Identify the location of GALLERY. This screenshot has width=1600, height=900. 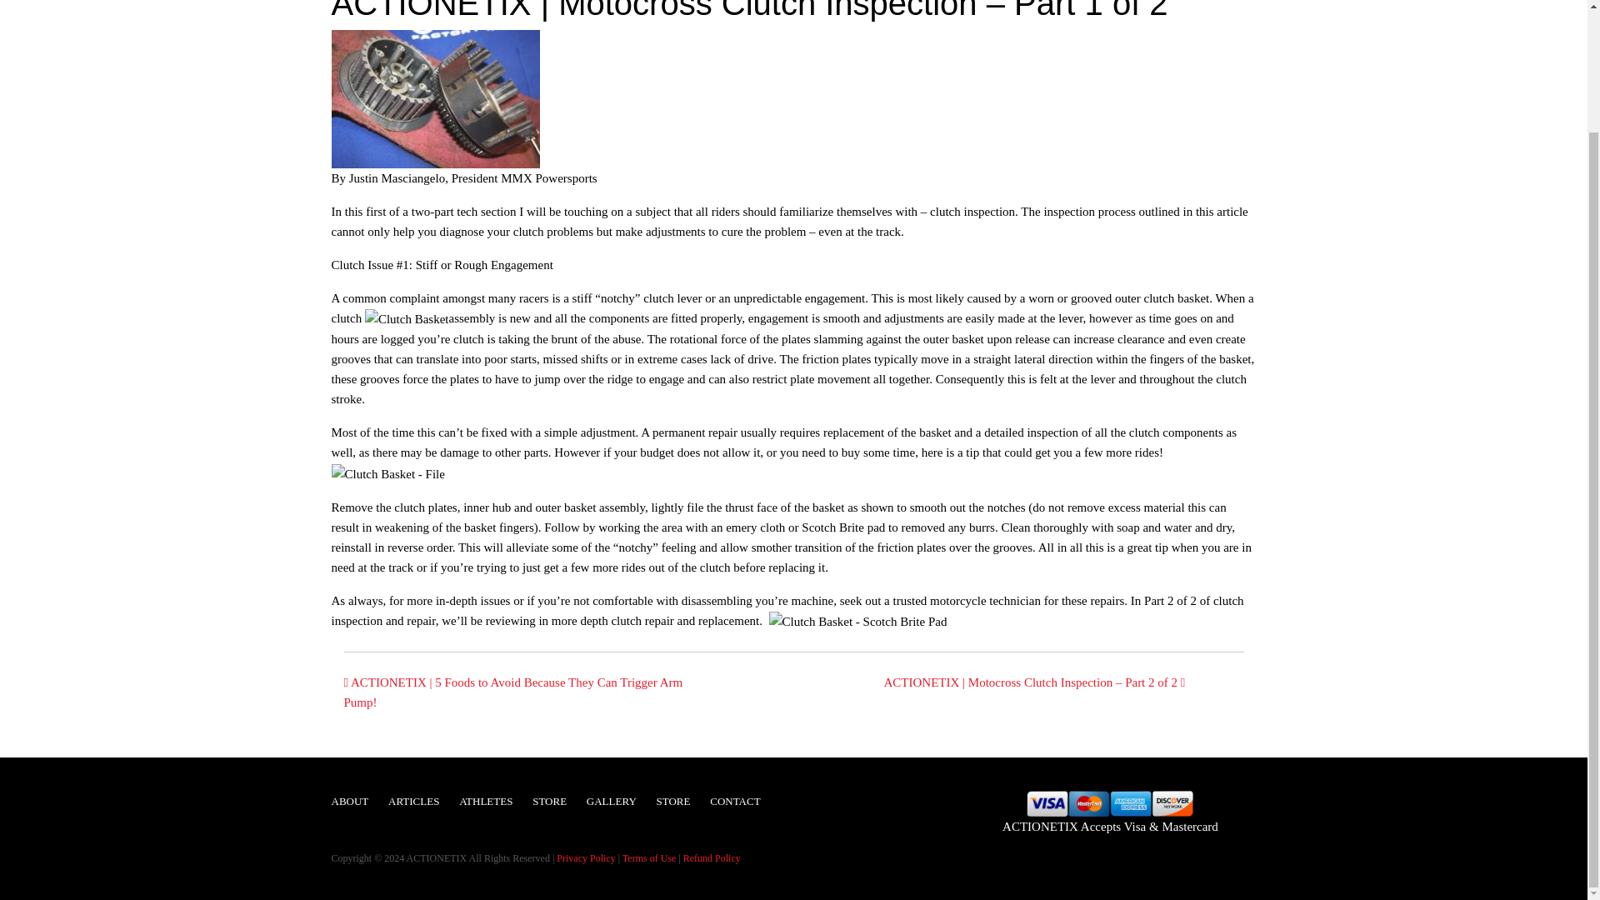
(612, 802).